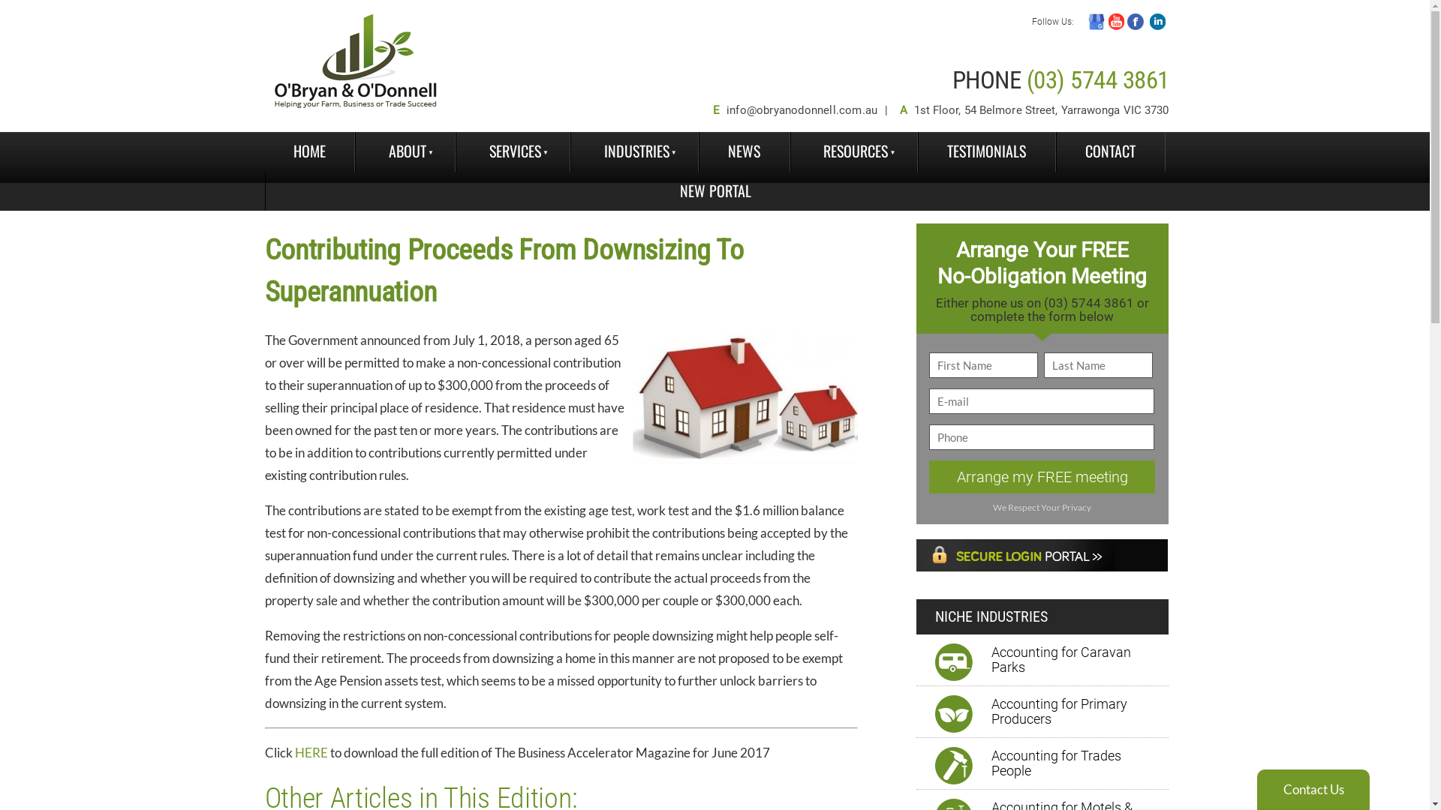 This screenshot has height=810, width=1441. What do you see at coordinates (1042, 508) in the screenshot?
I see `We Respect Your Privacy` at bounding box center [1042, 508].